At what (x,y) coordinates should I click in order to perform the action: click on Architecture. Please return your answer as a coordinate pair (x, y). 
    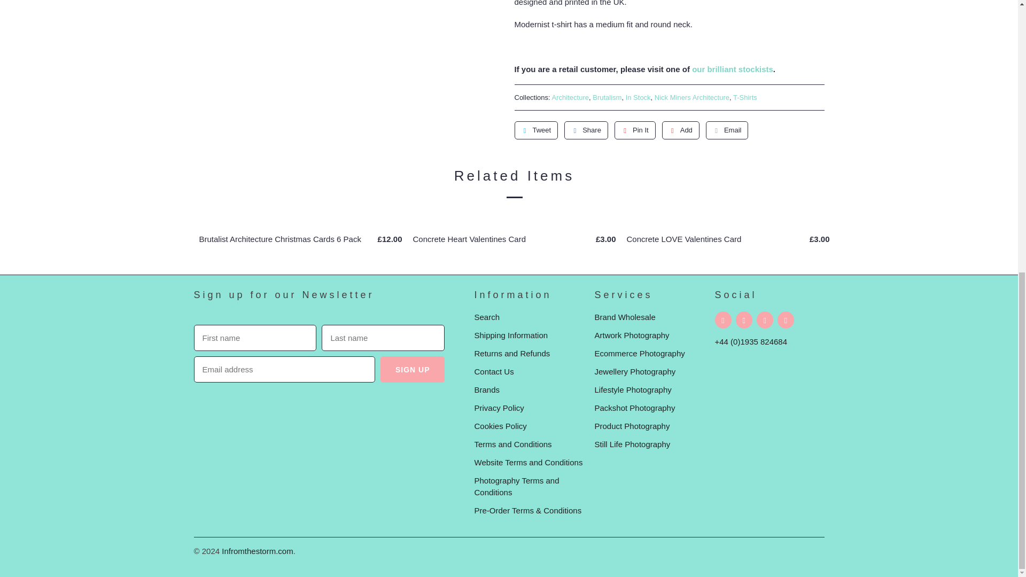
    Looking at the image, I should click on (570, 97).